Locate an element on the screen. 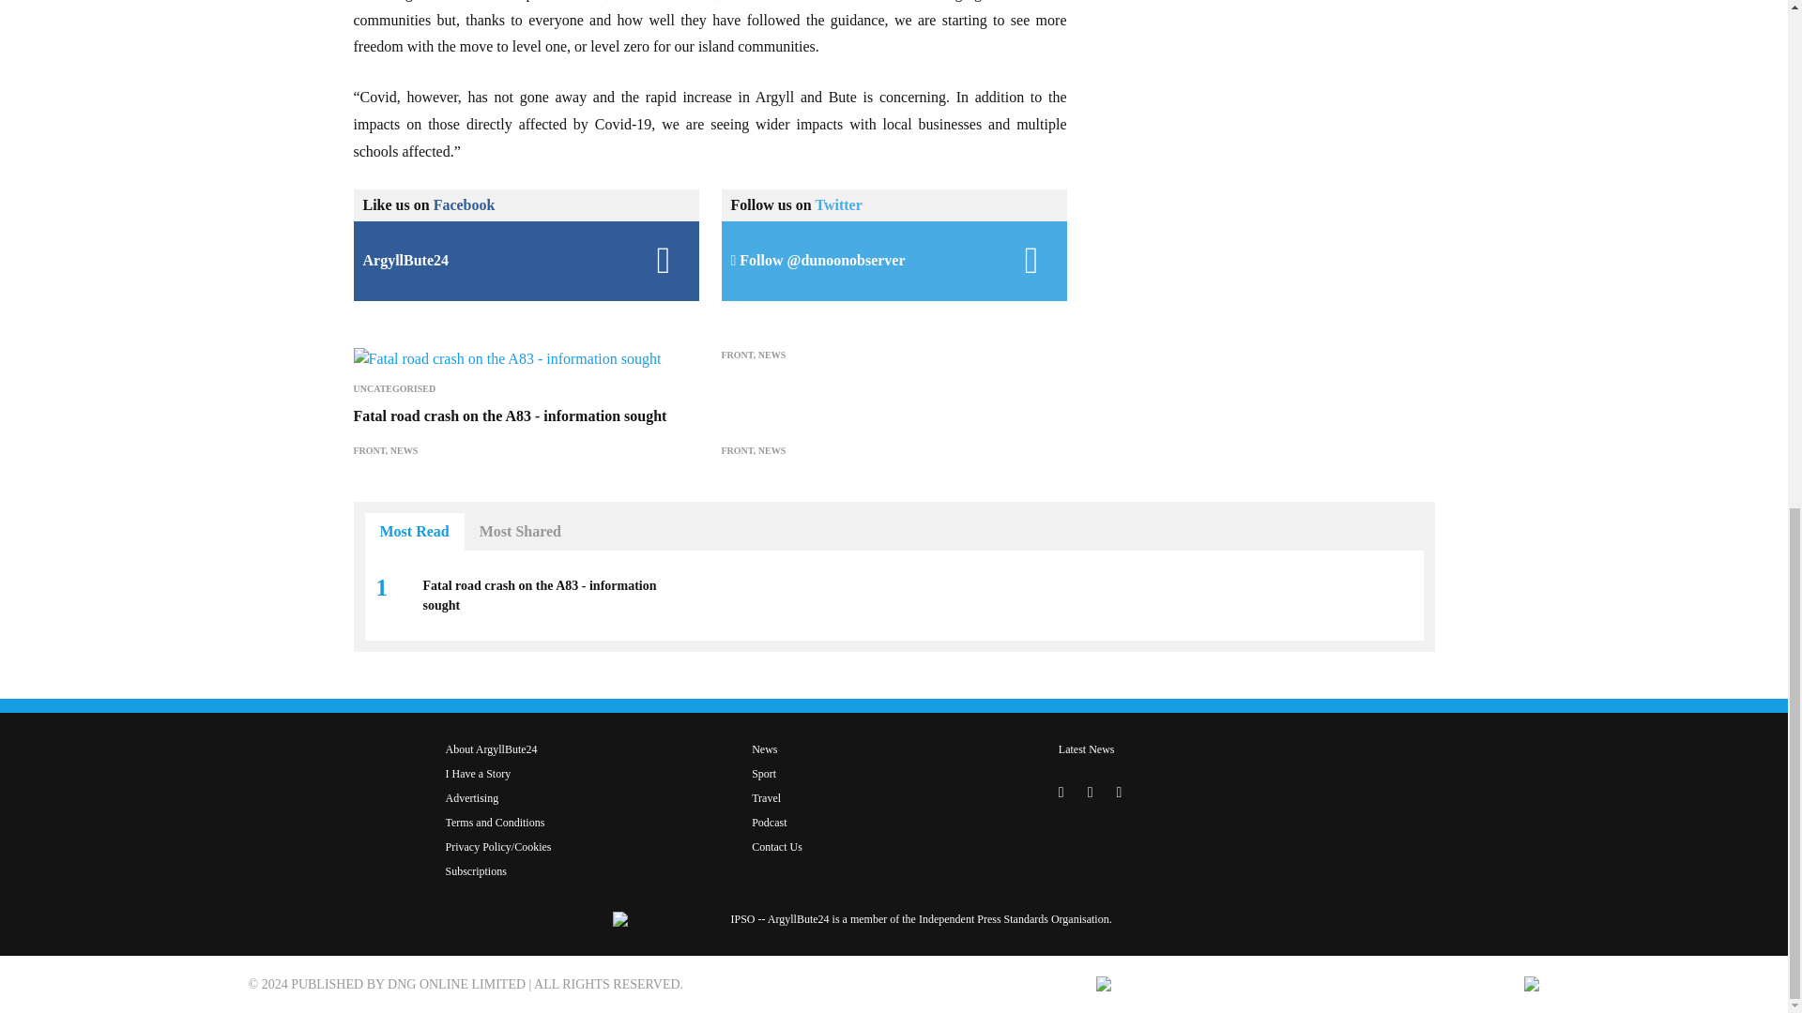  FRONT is located at coordinates (737, 355).